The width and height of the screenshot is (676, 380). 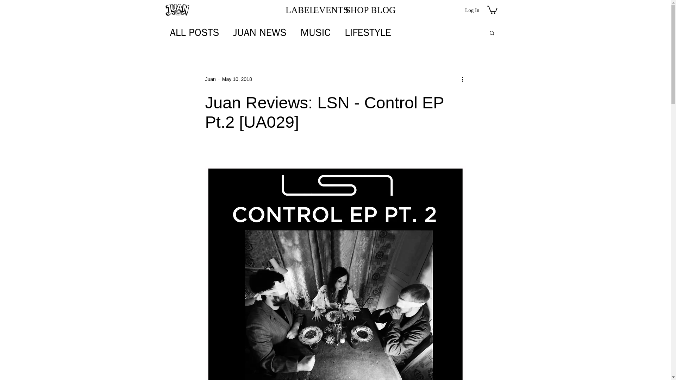 What do you see at coordinates (324, 10) in the screenshot?
I see `EVENTS` at bounding box center [324, 10].